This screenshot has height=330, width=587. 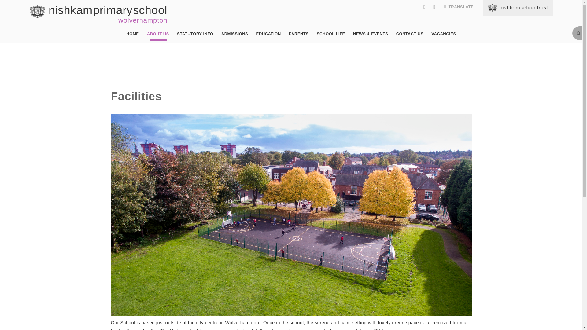 What do you see at coordinates (215, 50) in the screenshot?
I see `HOME` at bounding box center [215, 50].